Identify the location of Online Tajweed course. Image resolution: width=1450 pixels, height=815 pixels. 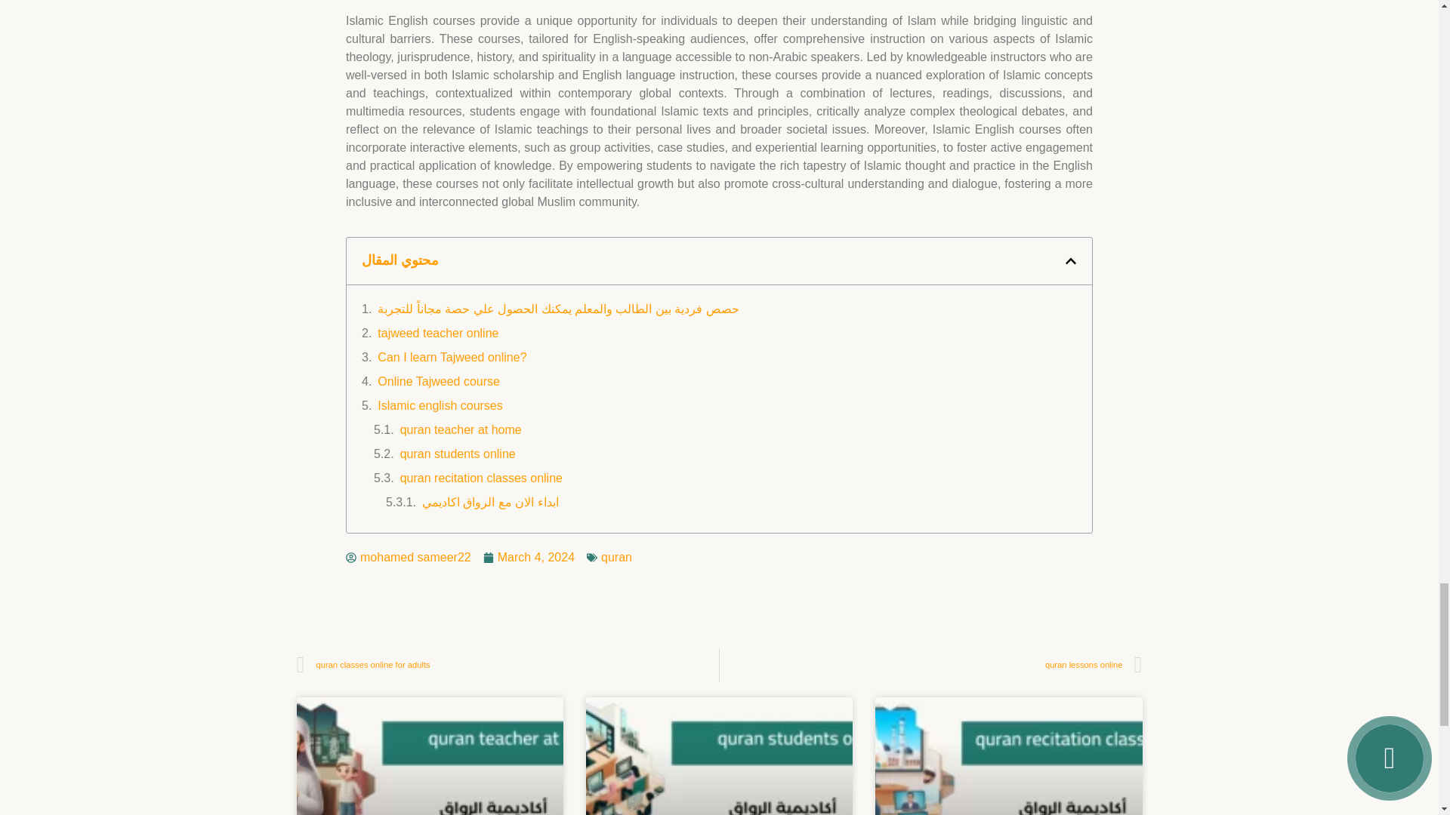
(438, 382).